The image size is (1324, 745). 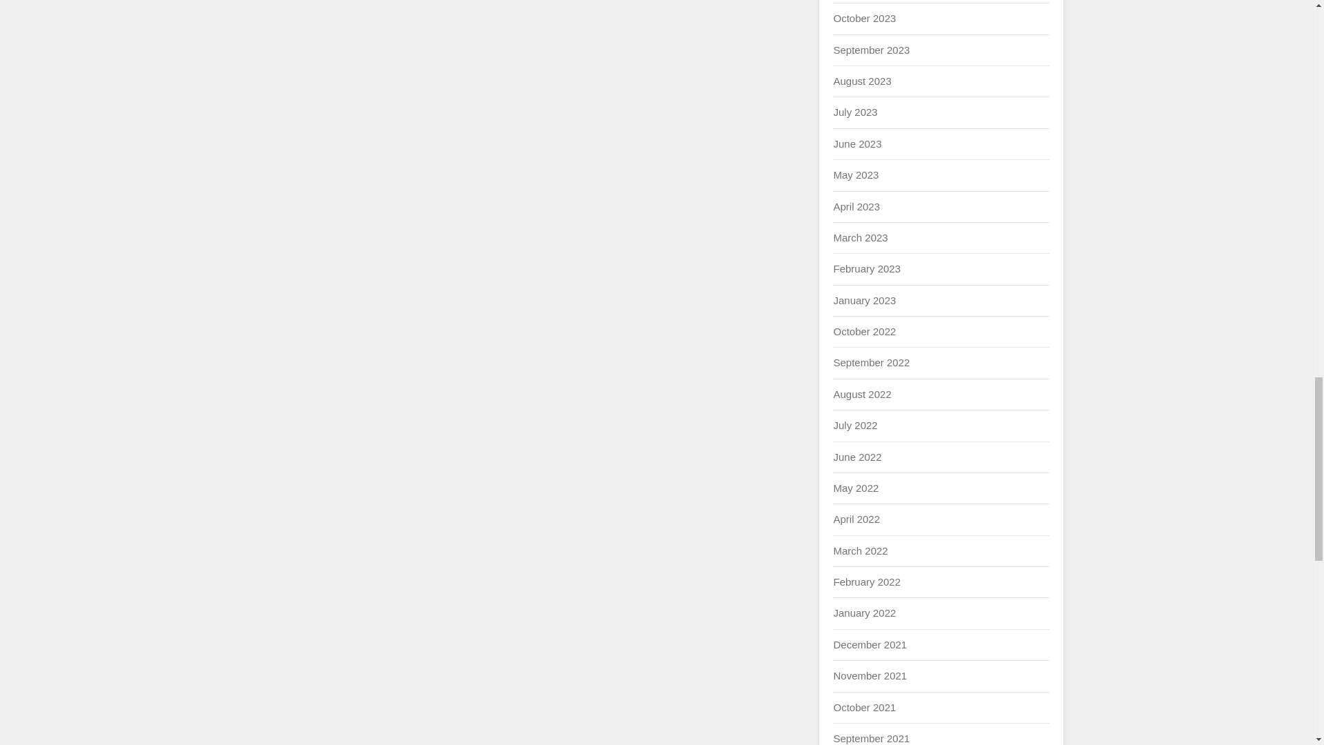 I want to click on January 2023, so click(x=864, y=299).